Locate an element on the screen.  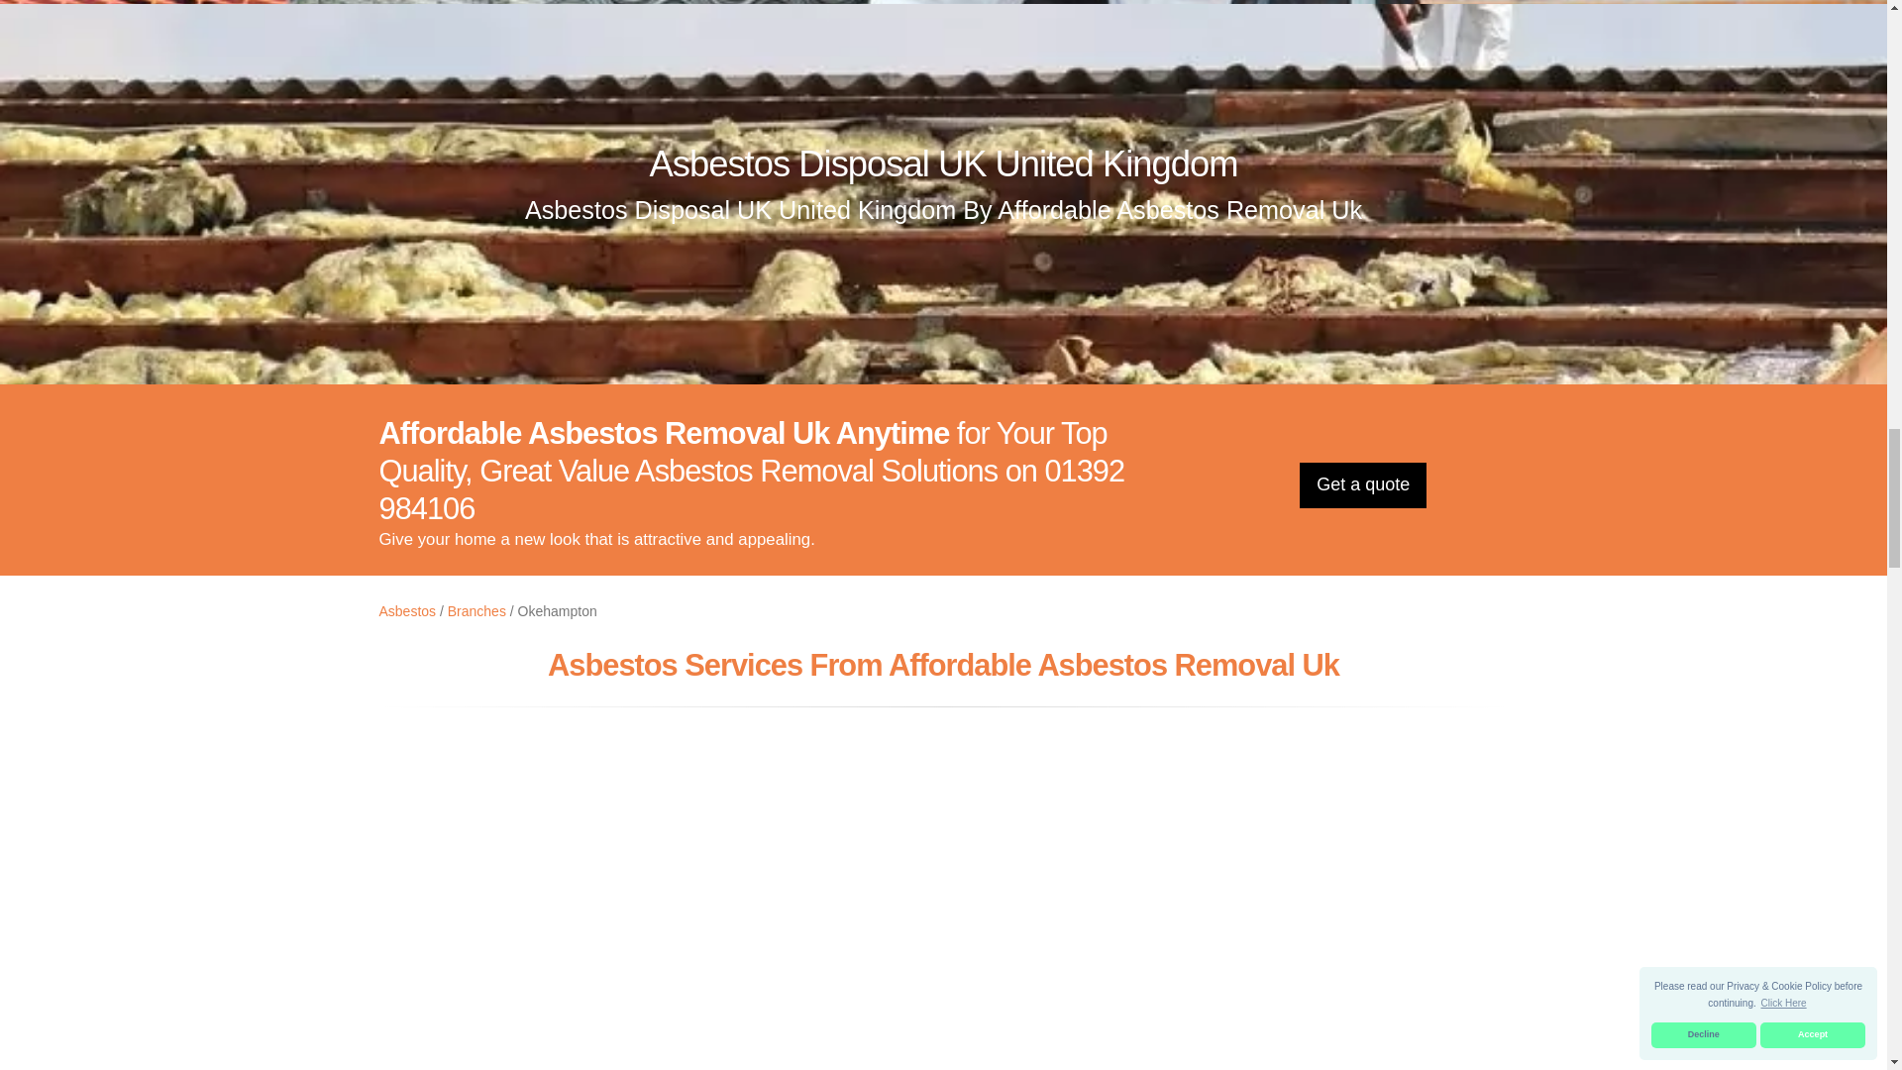
Asbestos Disposal UK United Kingdom is located at coordinates (943, 162).